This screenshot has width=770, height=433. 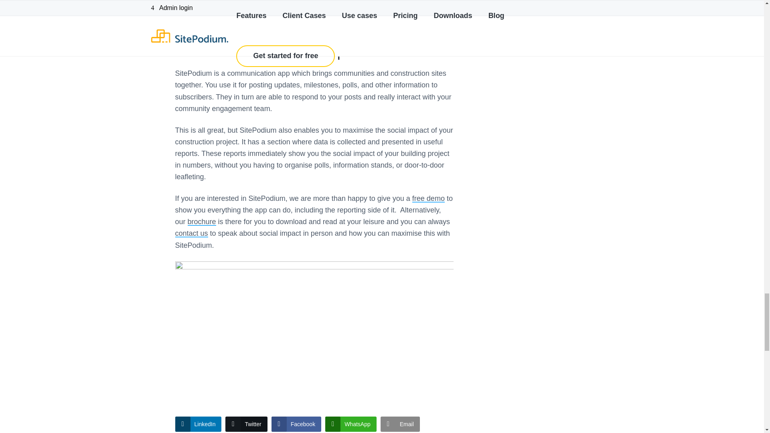 What do you see at coordinates (428, 198) in the screenshot?
I see `free demo` at bounding box center [428, 198].